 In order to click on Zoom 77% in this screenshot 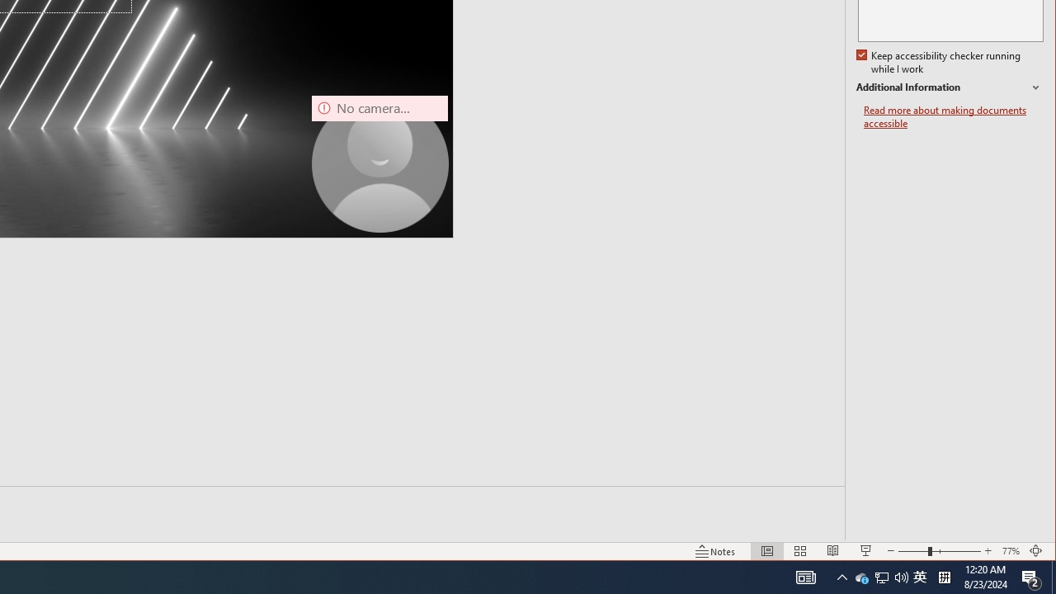, I will do `click(1011, 551)`.